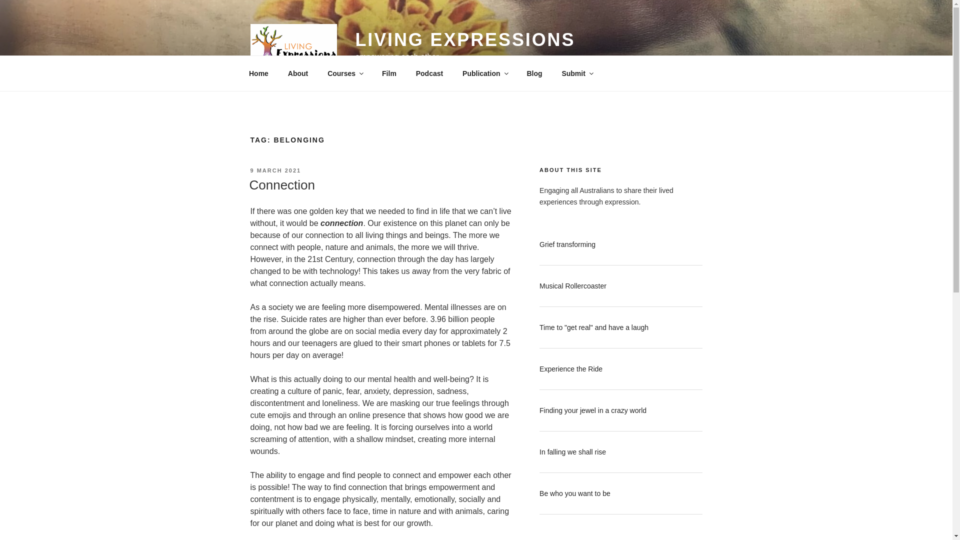  What do you see at coordinates (258, 73) in the screenshot?
I see `Home` at bounding box center [258, 73].